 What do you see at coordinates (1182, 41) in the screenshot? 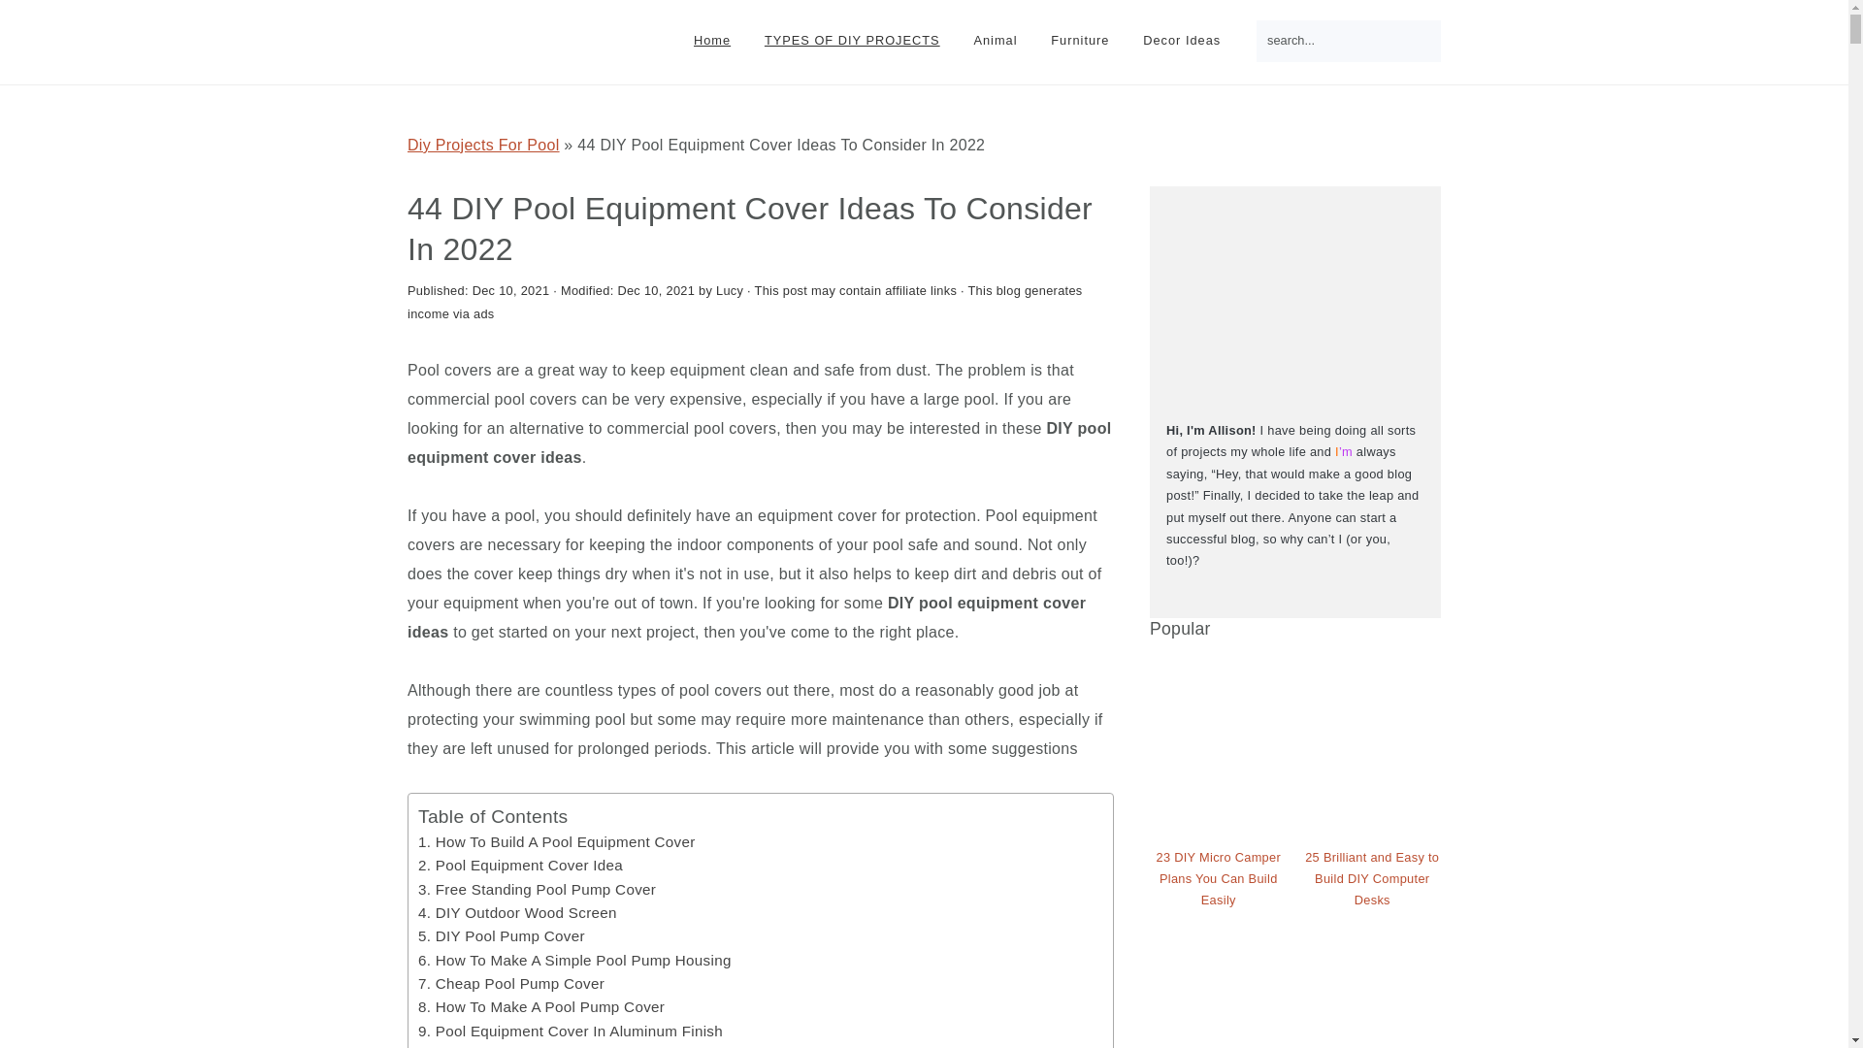
I see `Decor Ideas` at bounding box center [1182, 41].